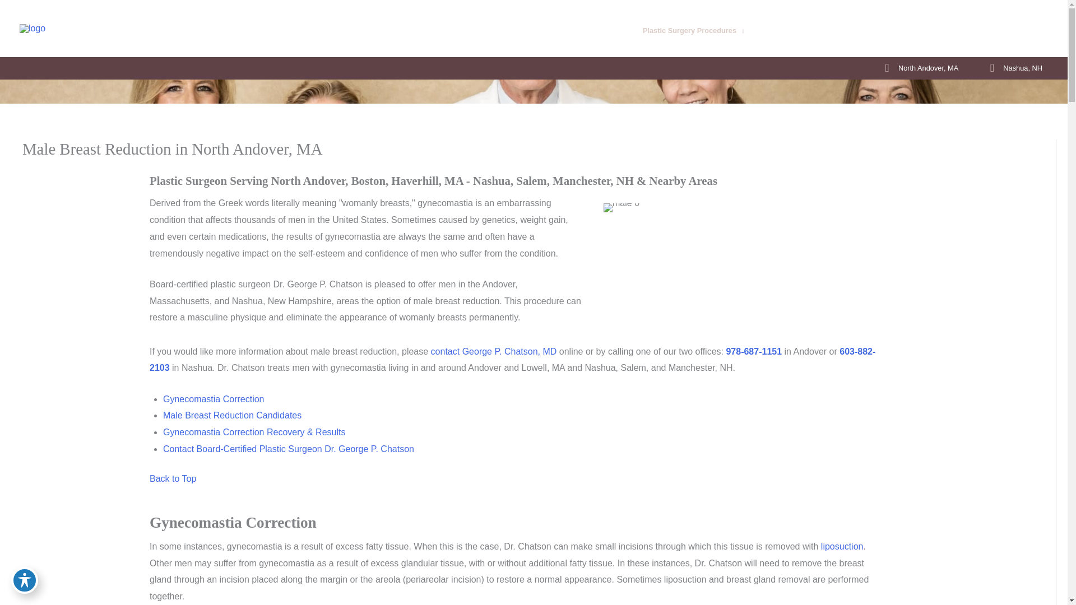 Image resolution: width=1076 pixels, height=605 pixels. I want to click on Home, so click(571, 31).